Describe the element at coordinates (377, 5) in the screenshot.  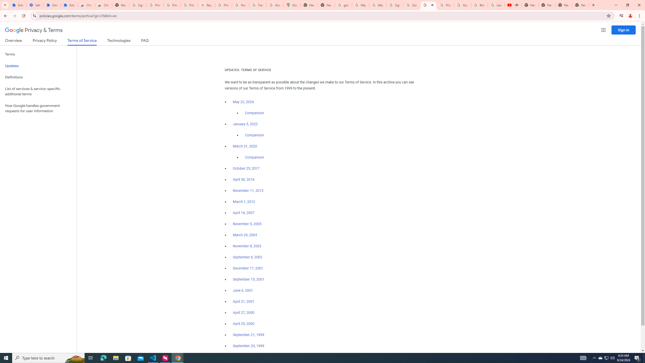
I see `https://scholar.google.com/` at that location.